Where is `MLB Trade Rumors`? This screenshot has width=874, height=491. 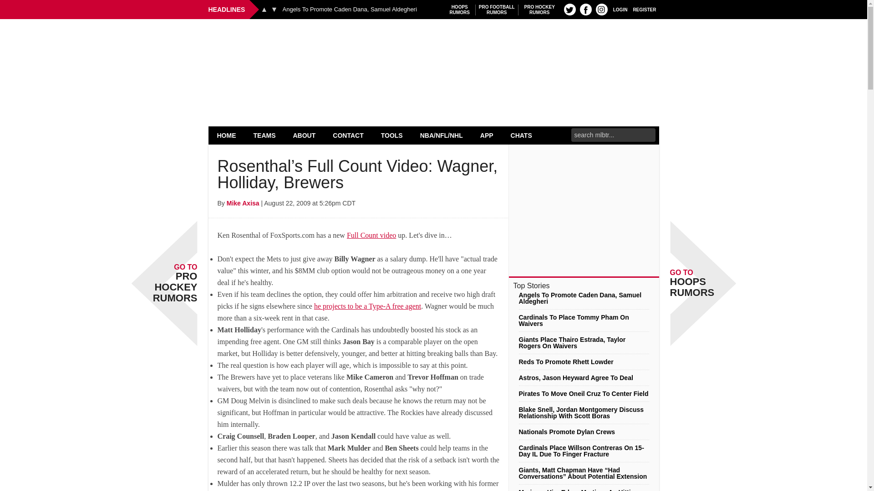
MLB Trade Rumors is located at coordinates (433, 42).